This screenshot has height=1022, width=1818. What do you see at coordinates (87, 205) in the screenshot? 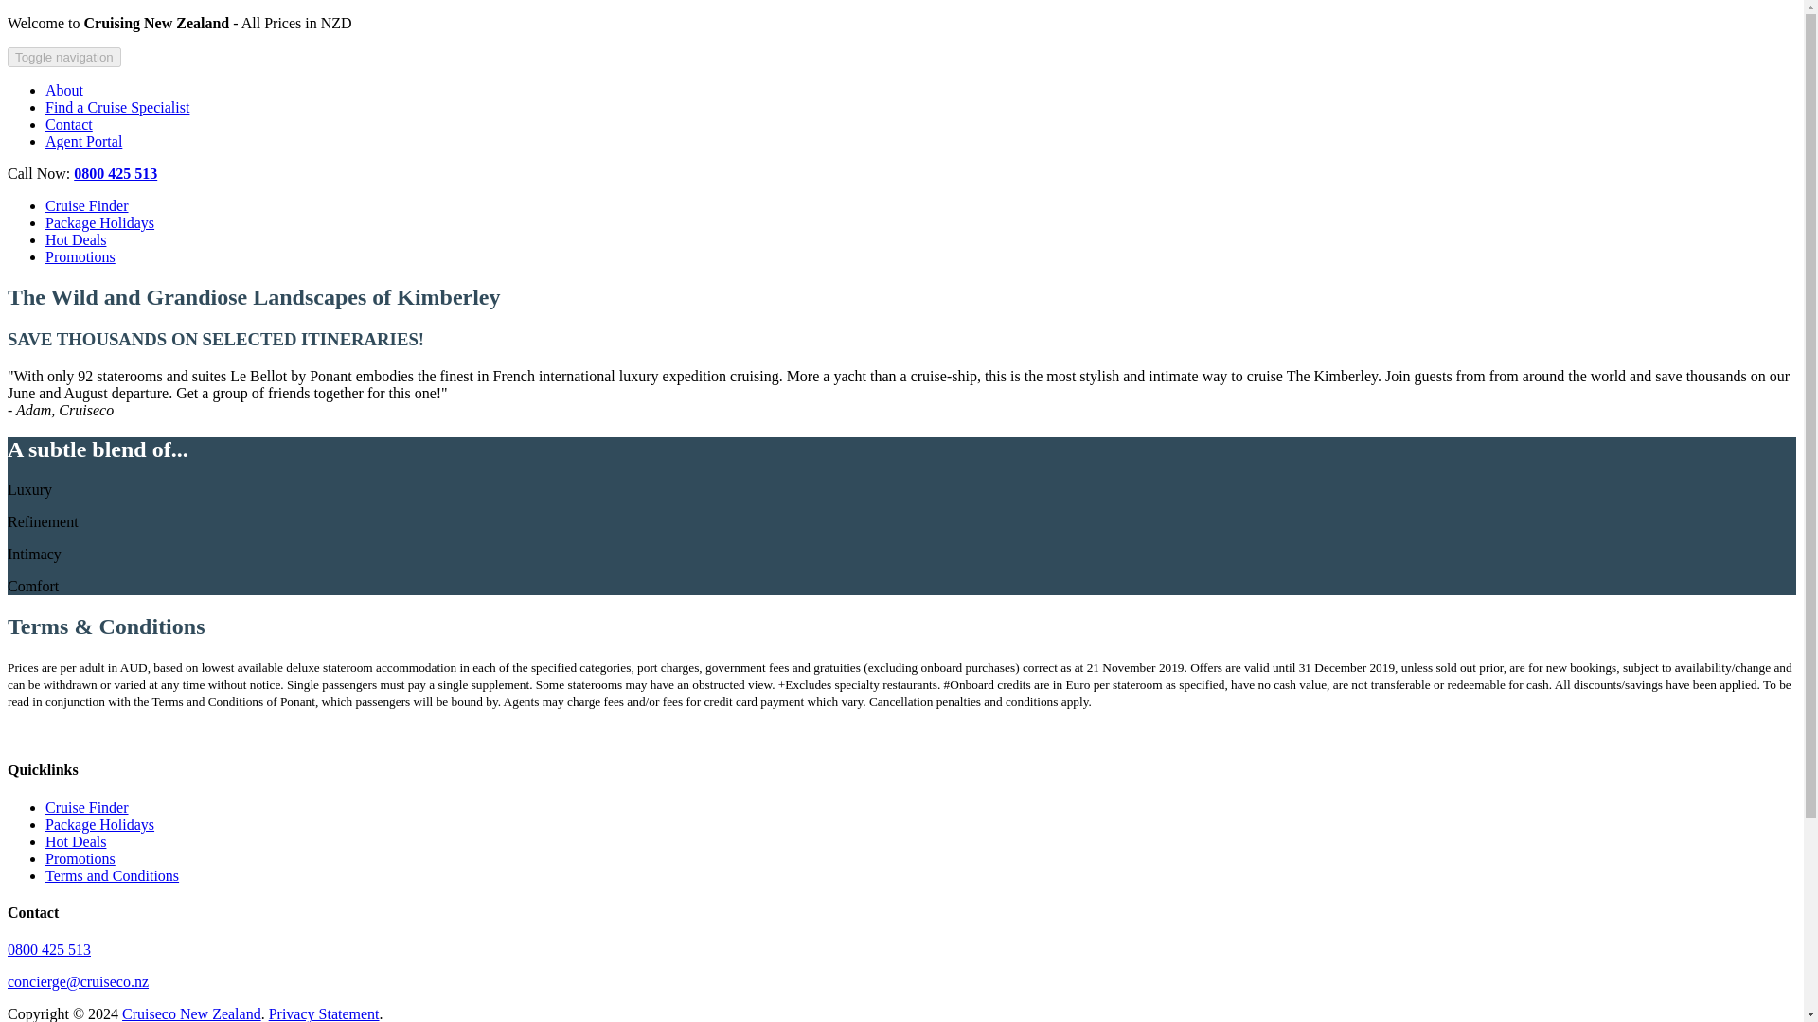
I see `Cruise Finder` at bounding box center [87, 205].